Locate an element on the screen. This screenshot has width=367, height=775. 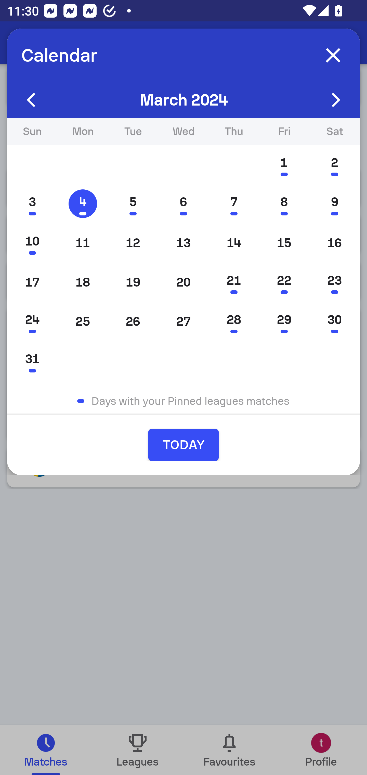
22 is located at coordinates (284, 282).